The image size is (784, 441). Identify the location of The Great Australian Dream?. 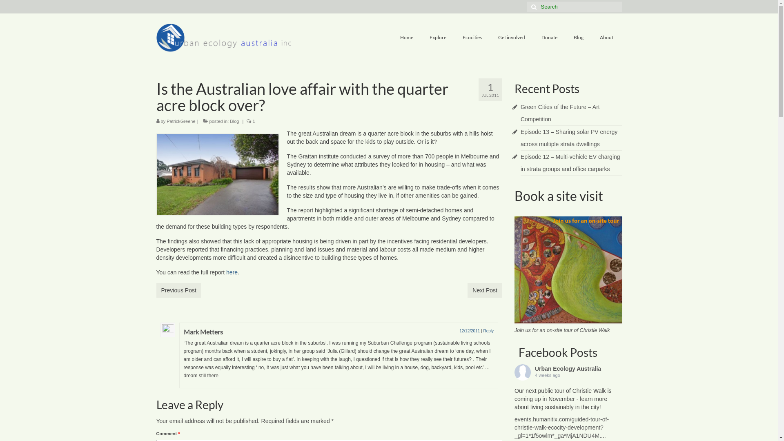
(217, 174).